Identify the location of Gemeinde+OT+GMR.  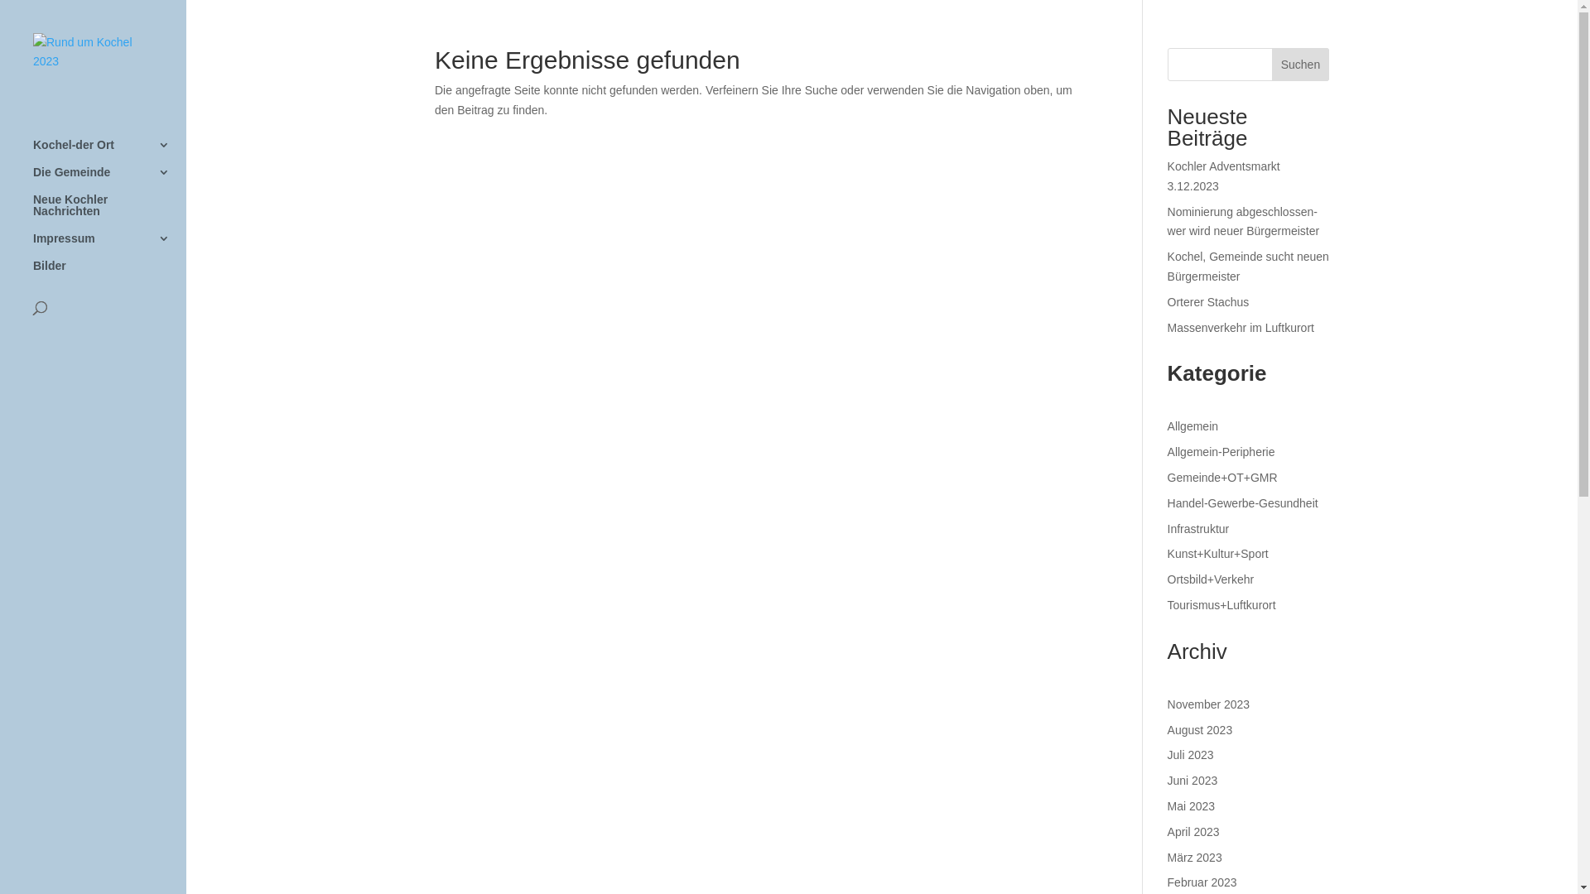
(1222, 478).